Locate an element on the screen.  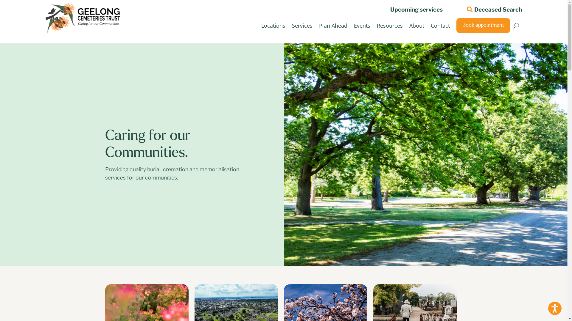
Events is located at coordinates (362, 26).